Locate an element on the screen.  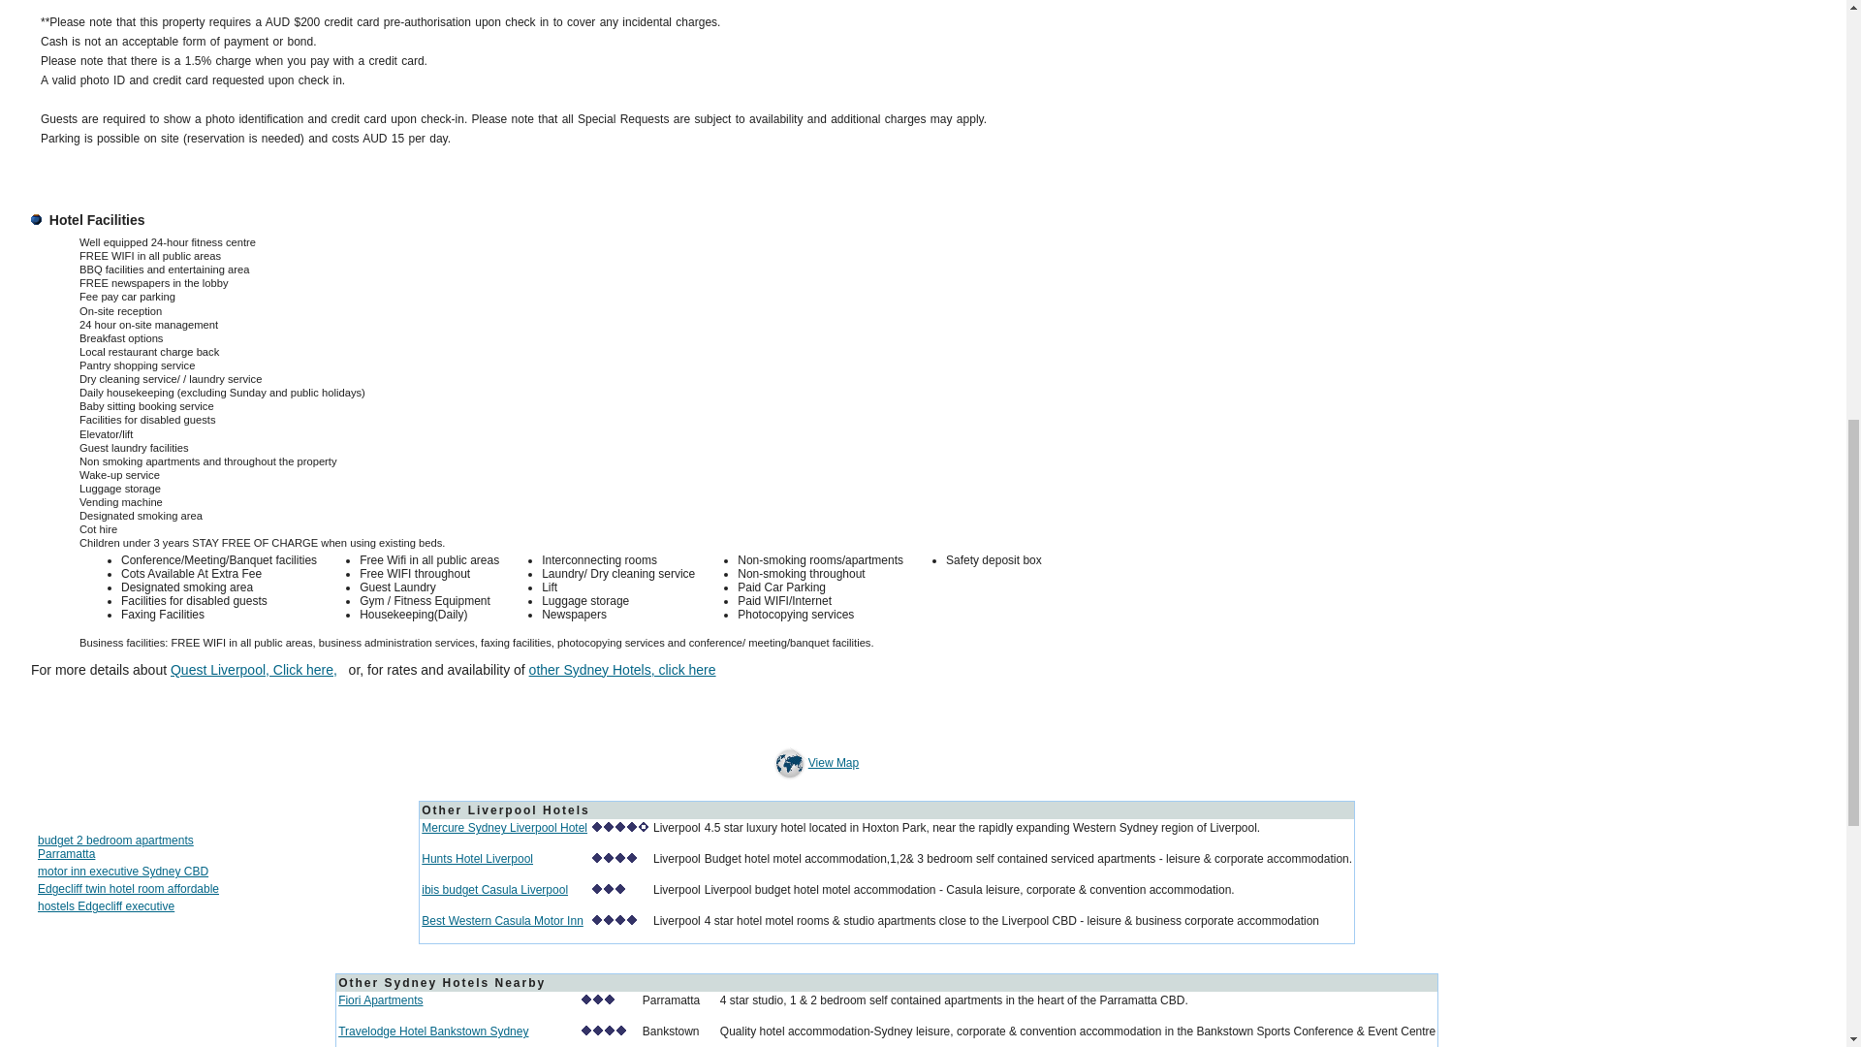
hostels Edgecliff executive is located at coordinates (106, 905).